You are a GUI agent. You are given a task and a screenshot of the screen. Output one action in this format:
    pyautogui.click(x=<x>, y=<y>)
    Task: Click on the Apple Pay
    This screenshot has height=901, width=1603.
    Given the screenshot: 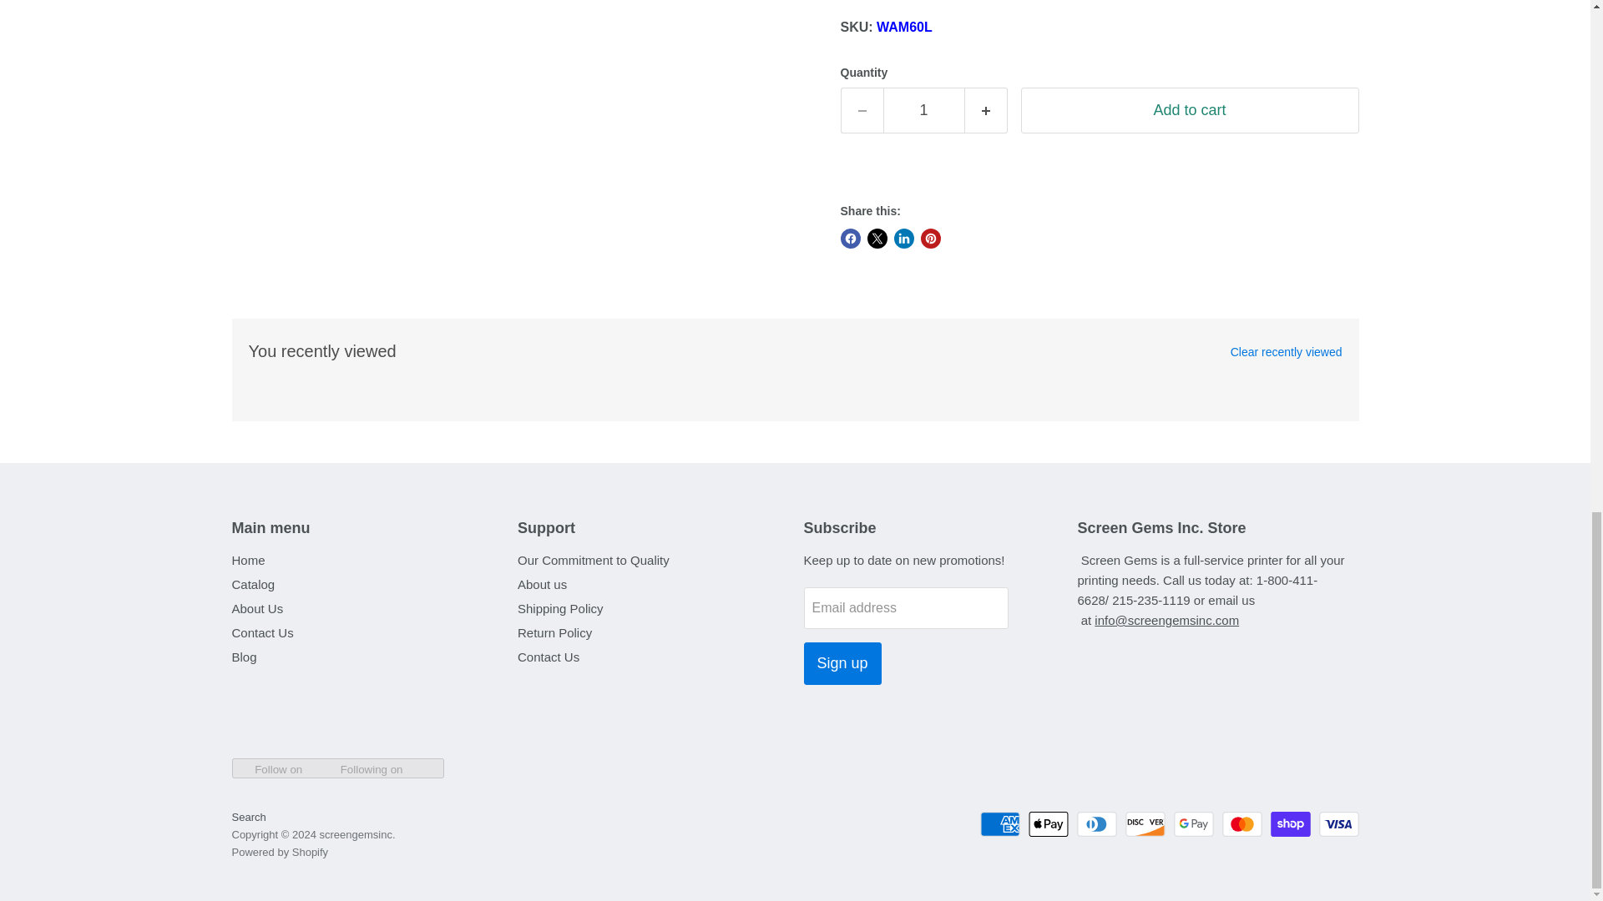 What is the action you would take?
    pyautogui.click(x=1049, y=824)
    